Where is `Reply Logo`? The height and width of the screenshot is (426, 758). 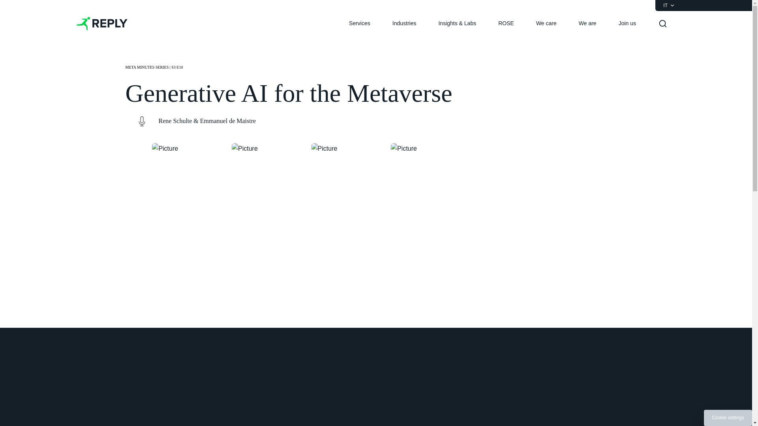 Reply Logo is located at coordinates (102, 24).